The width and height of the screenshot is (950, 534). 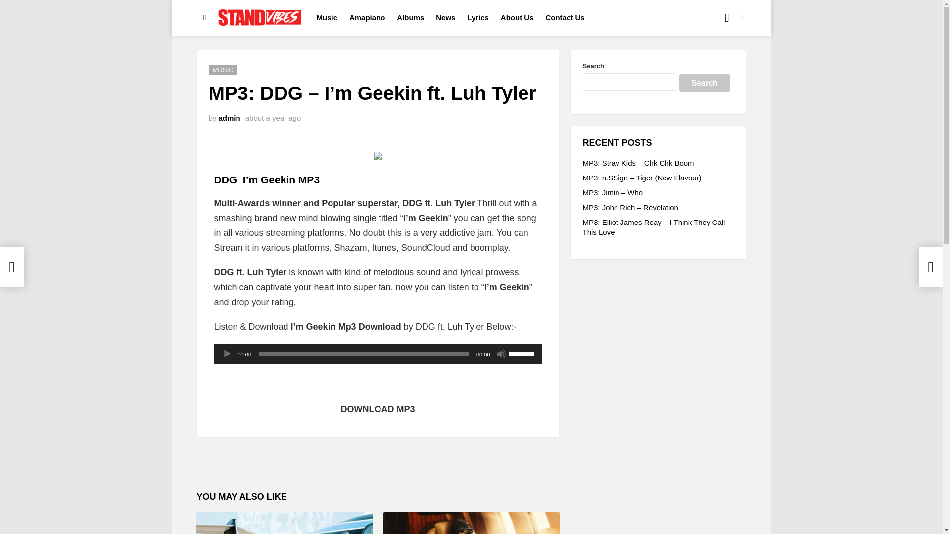 I want to click on Posts by admin, so click(x=229, y=118).